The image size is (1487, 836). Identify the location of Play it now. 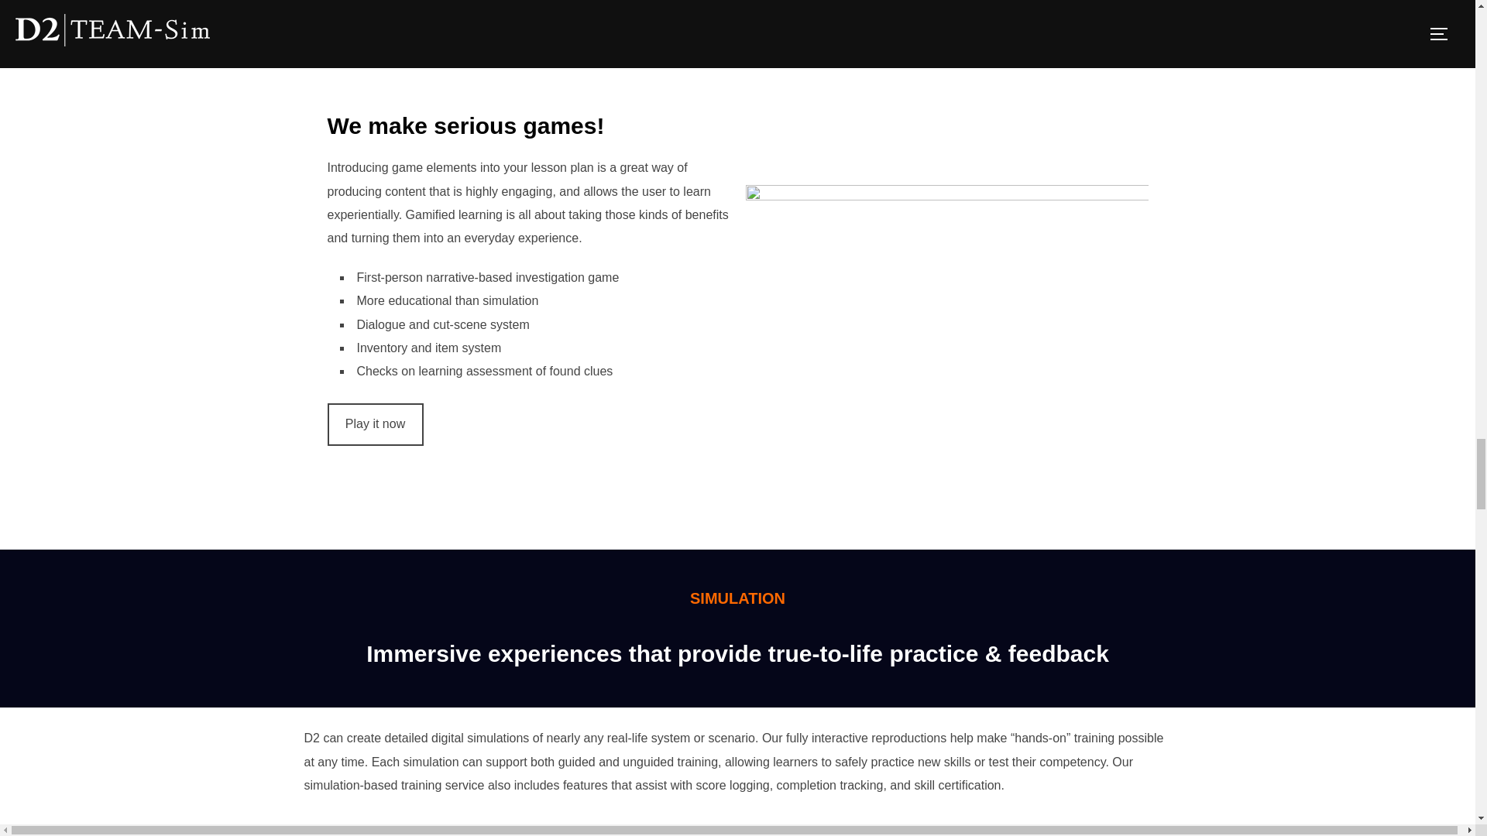
(375, 424).